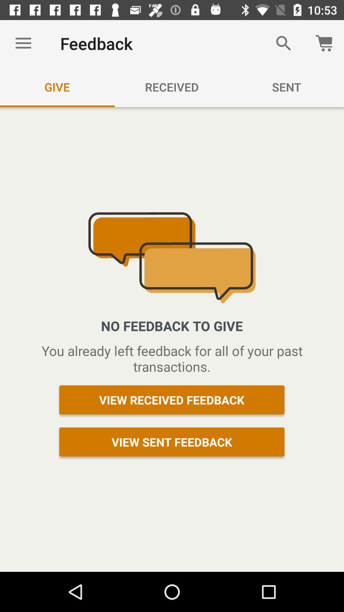  I want to click on open item above sent icon, so click(283, 43).